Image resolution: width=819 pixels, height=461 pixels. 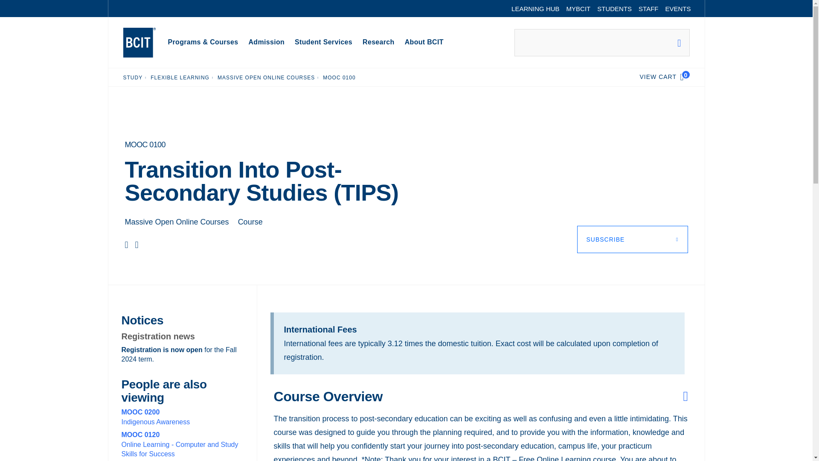 What do you see at coordinates (180, 77) in the screenshot?
I see `Flexible Learning` at bounding box center [180, 77].